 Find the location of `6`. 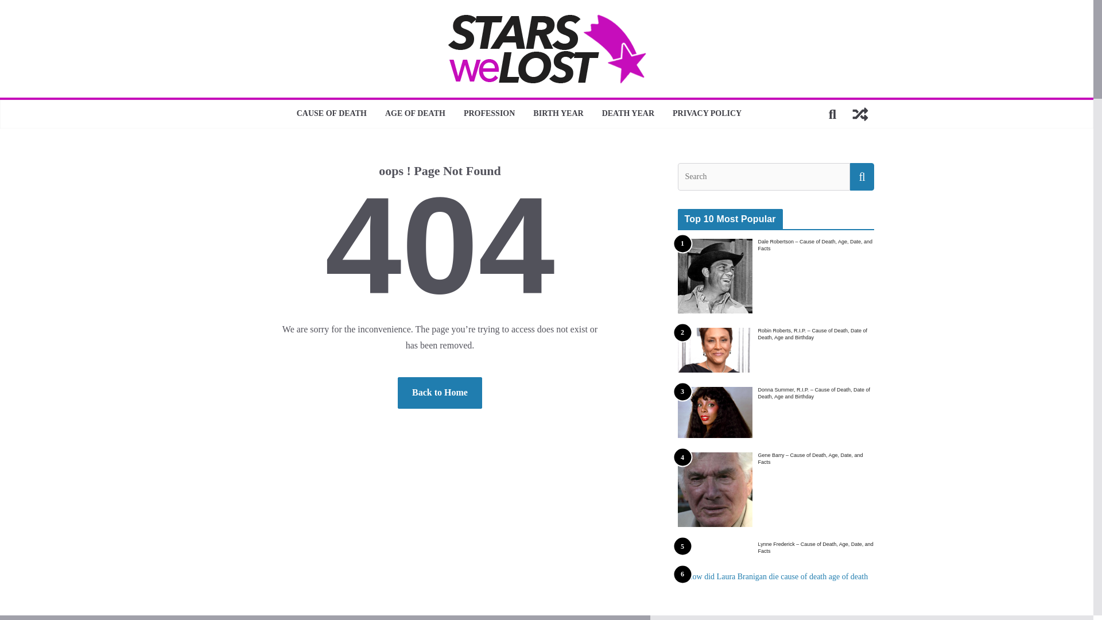

6 is located at coordinates (890, 595).